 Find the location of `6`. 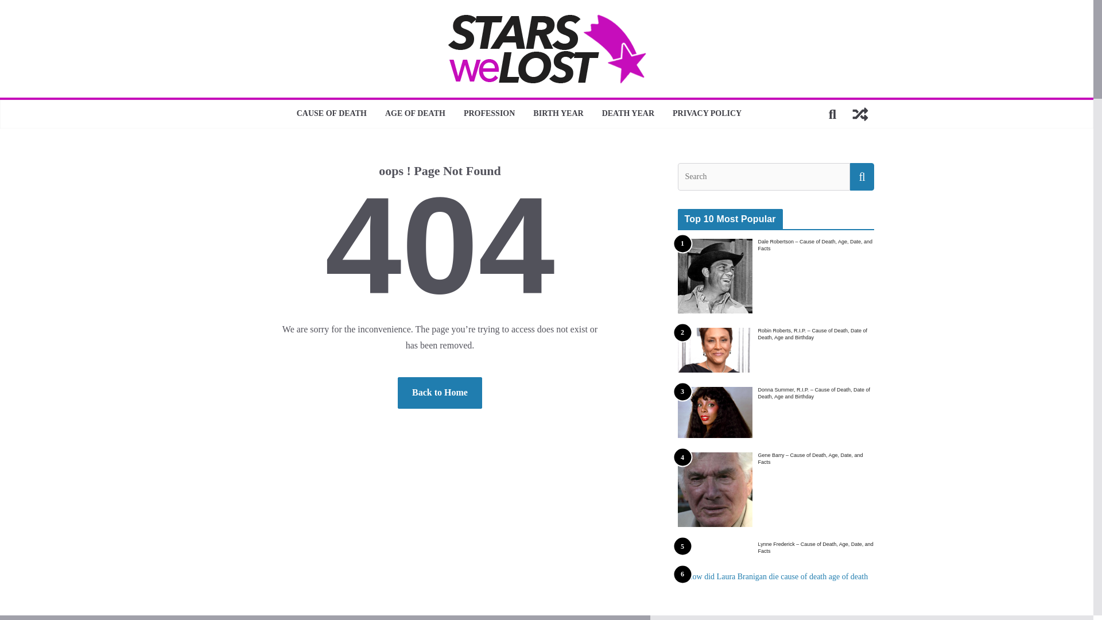

6 is located at coordinates (890, 595).